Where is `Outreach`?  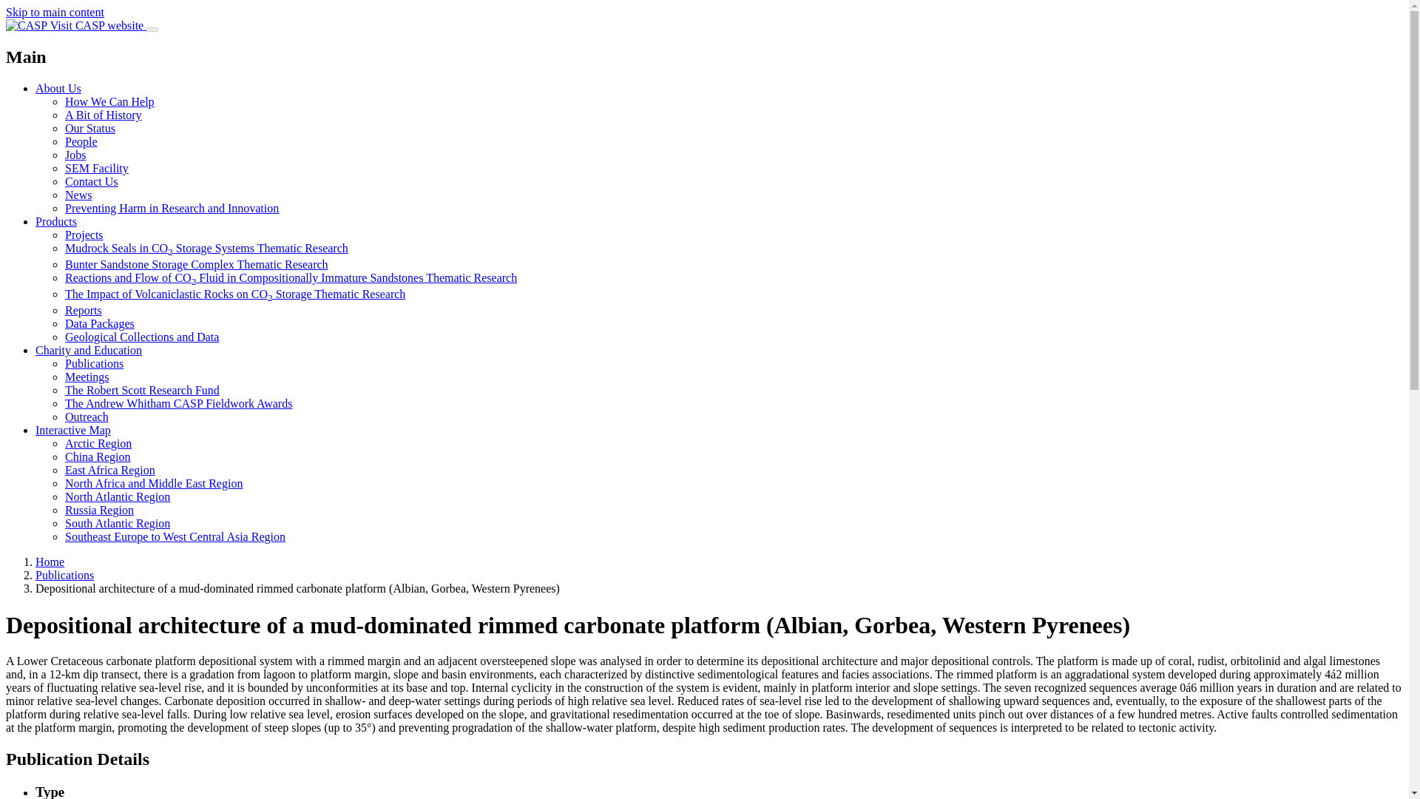 Outreach is located at coordinates (87, 417).